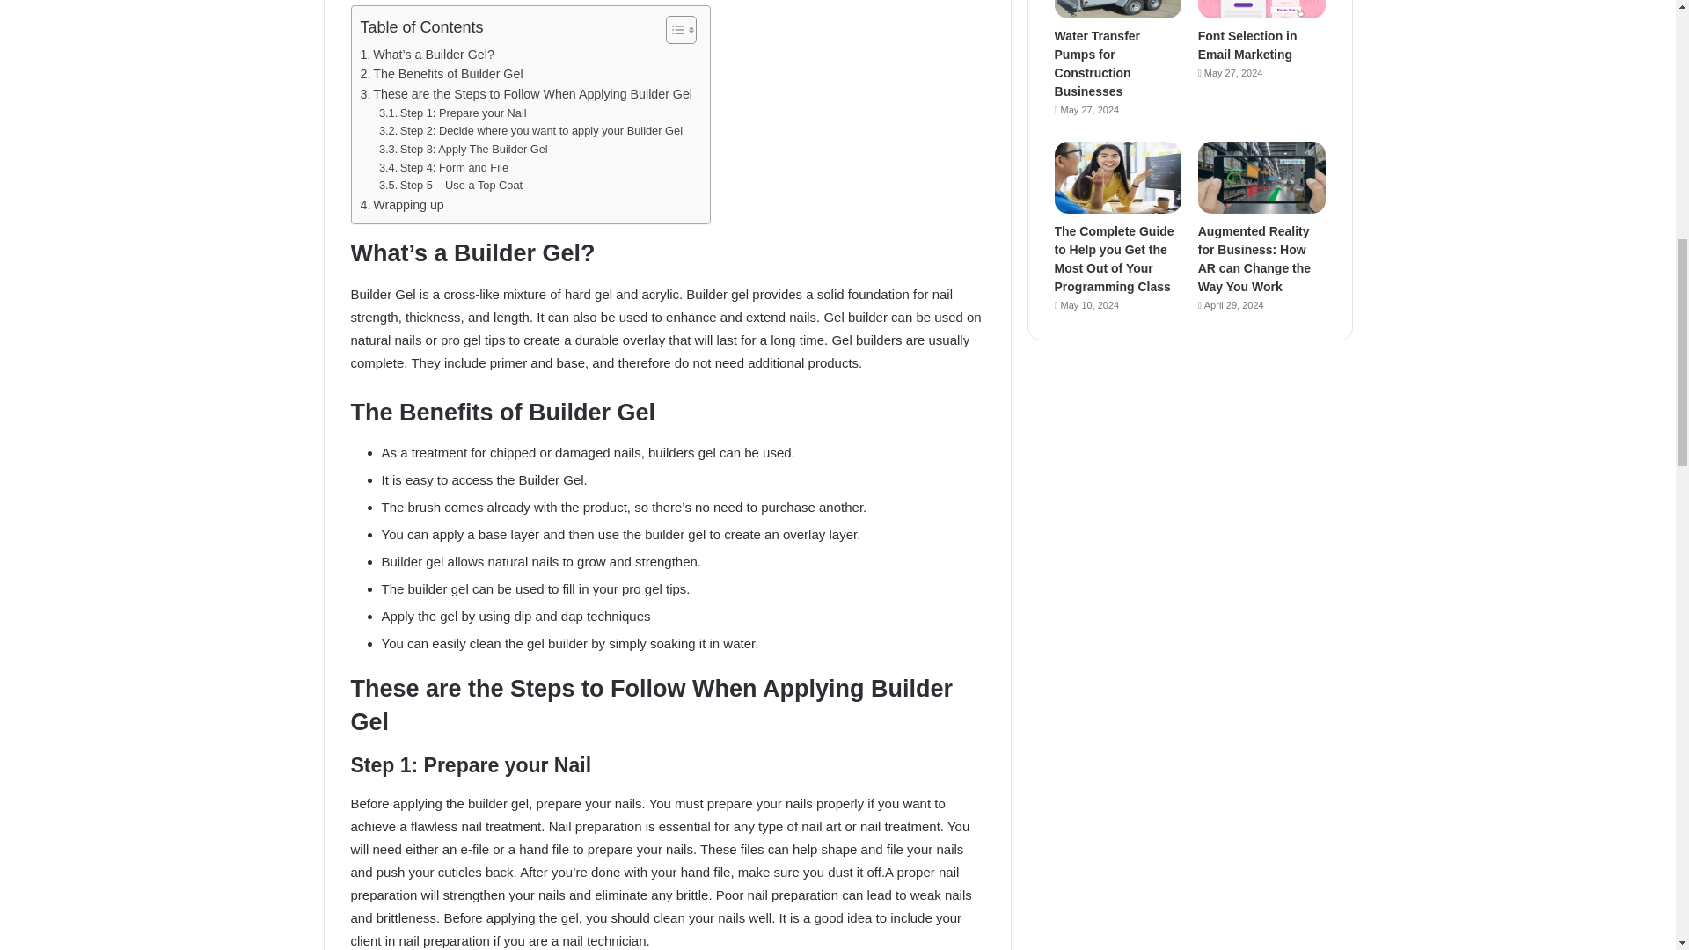  I want to click on Step 1: Prepare your Nail, so click(452, 113).